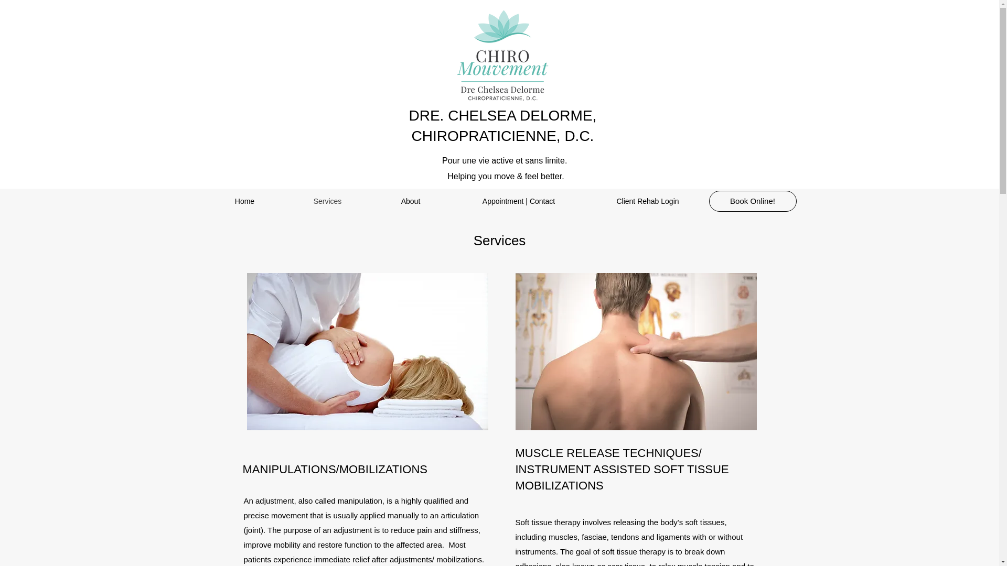 The width and height of the screenshot is (1007, 566). What do you see at coordinates (327, 201) in the screenshot?
I see `Services` at bounding box center [327, 201].